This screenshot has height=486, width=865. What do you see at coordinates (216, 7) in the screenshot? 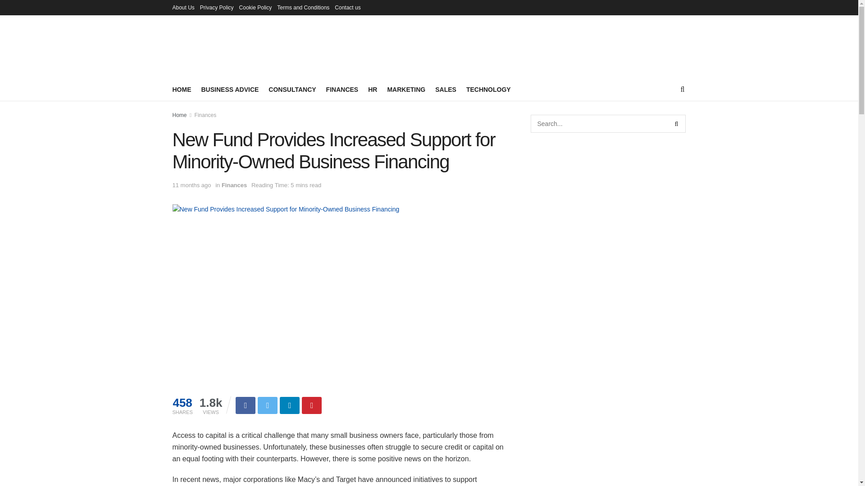
I see `Privacy Policy` at bounding box center [216, 7].